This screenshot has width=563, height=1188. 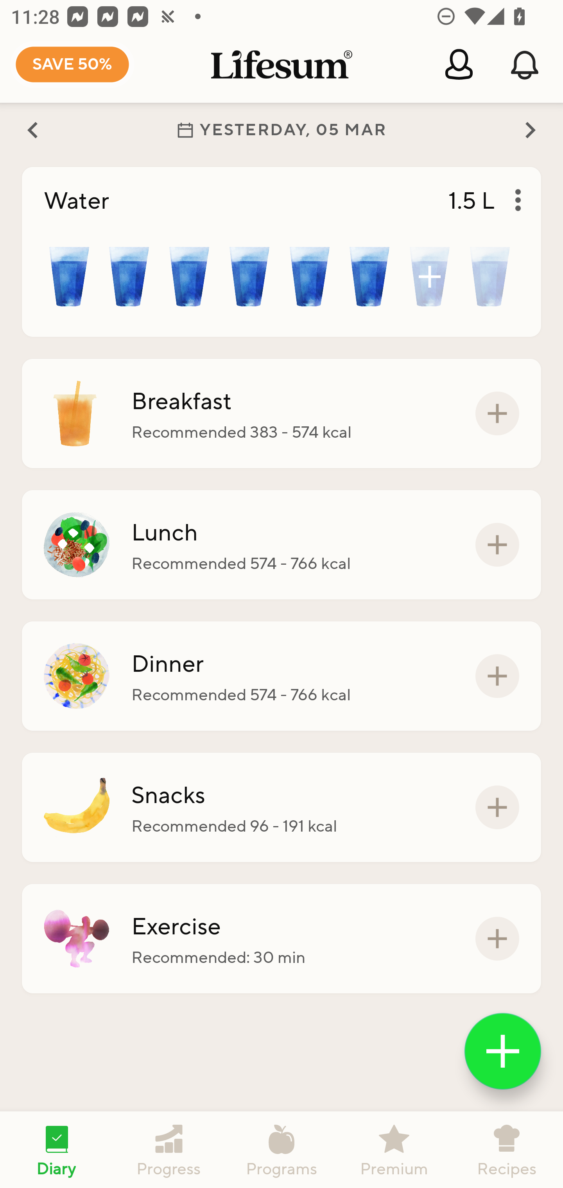 What do you see at coordinates (281, 938) in the screenshot?
I see `Exercise Recommended: 30 min` at bounding box center [281, 938].